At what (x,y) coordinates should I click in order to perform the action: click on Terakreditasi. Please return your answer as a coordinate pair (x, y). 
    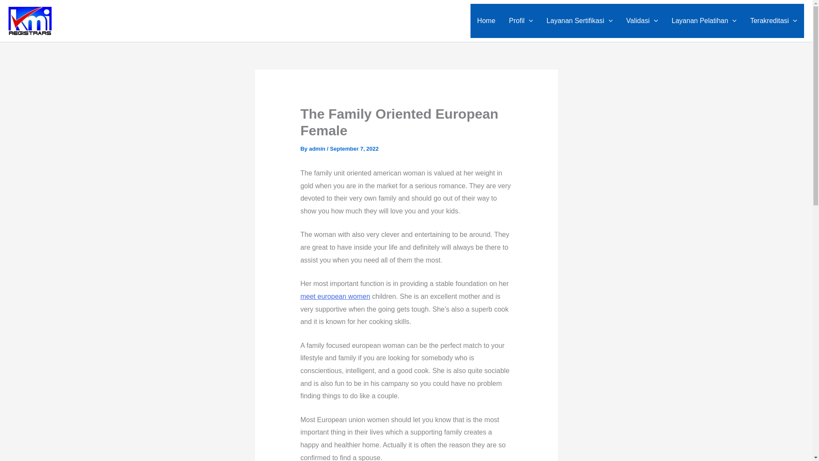
    Looking at the image, I should click on (774, 20).